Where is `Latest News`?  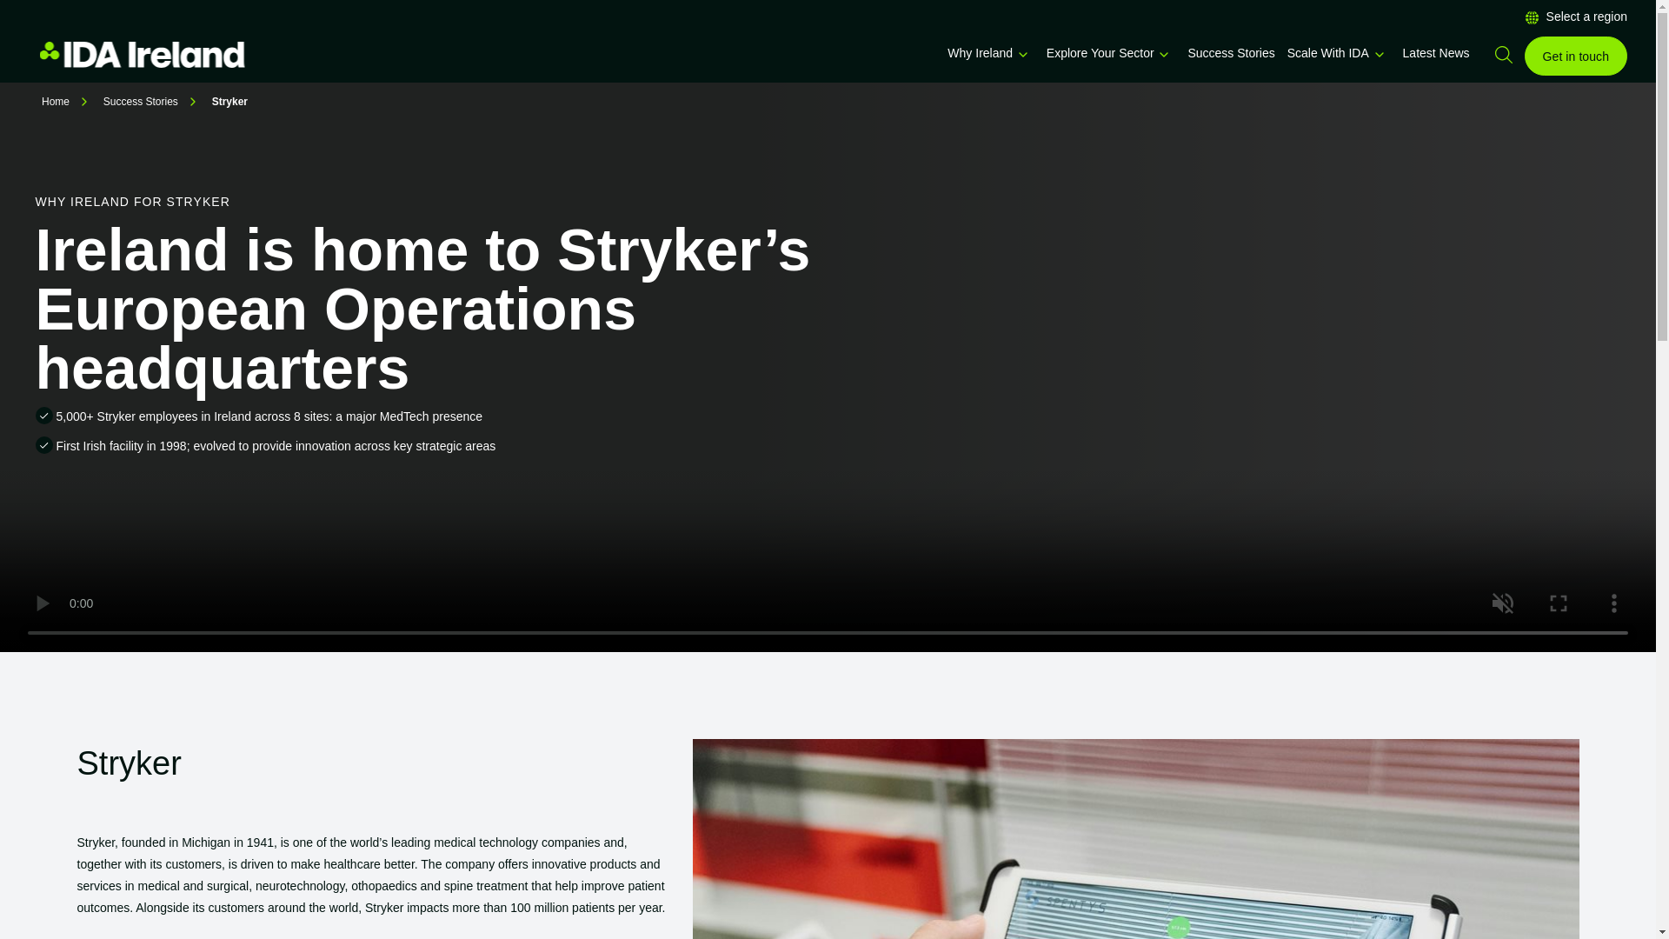 Latest News is located at coordinates (1436, 52).